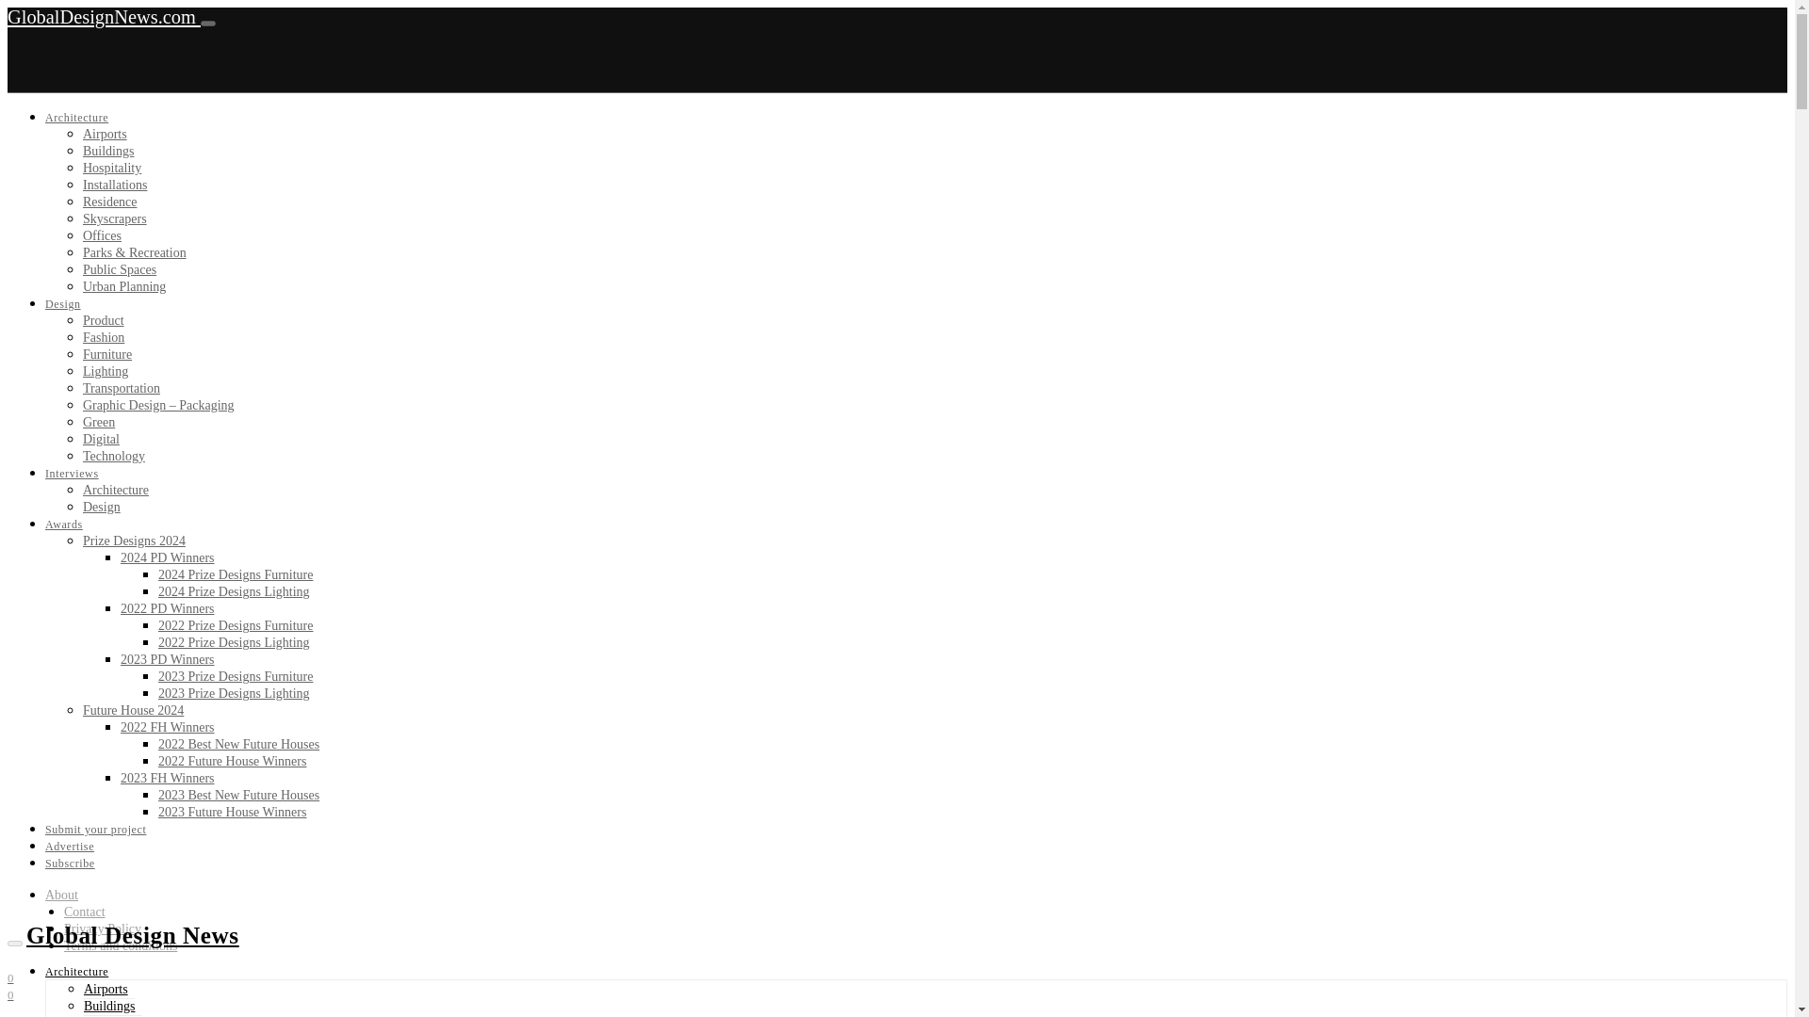 The image size is (1809, 1017). Describe the element at coordinates (102, 507) in the screenshot. I see `Design` at that location.